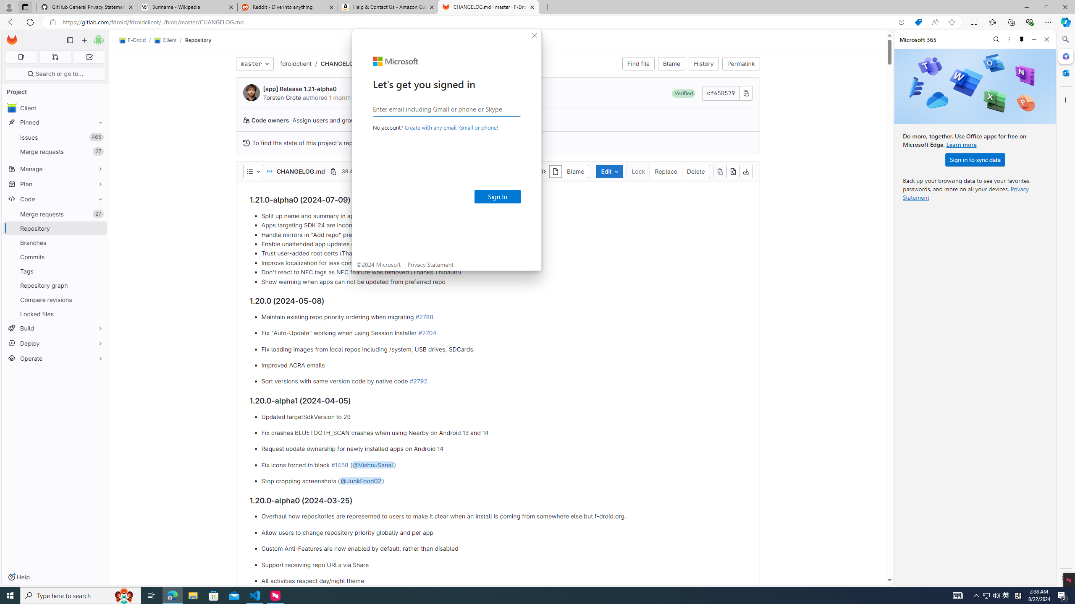 The image size is (1075, 604). Describe the element at coordinates (151, 596) in the screenshot. I see `Task View` at that location.